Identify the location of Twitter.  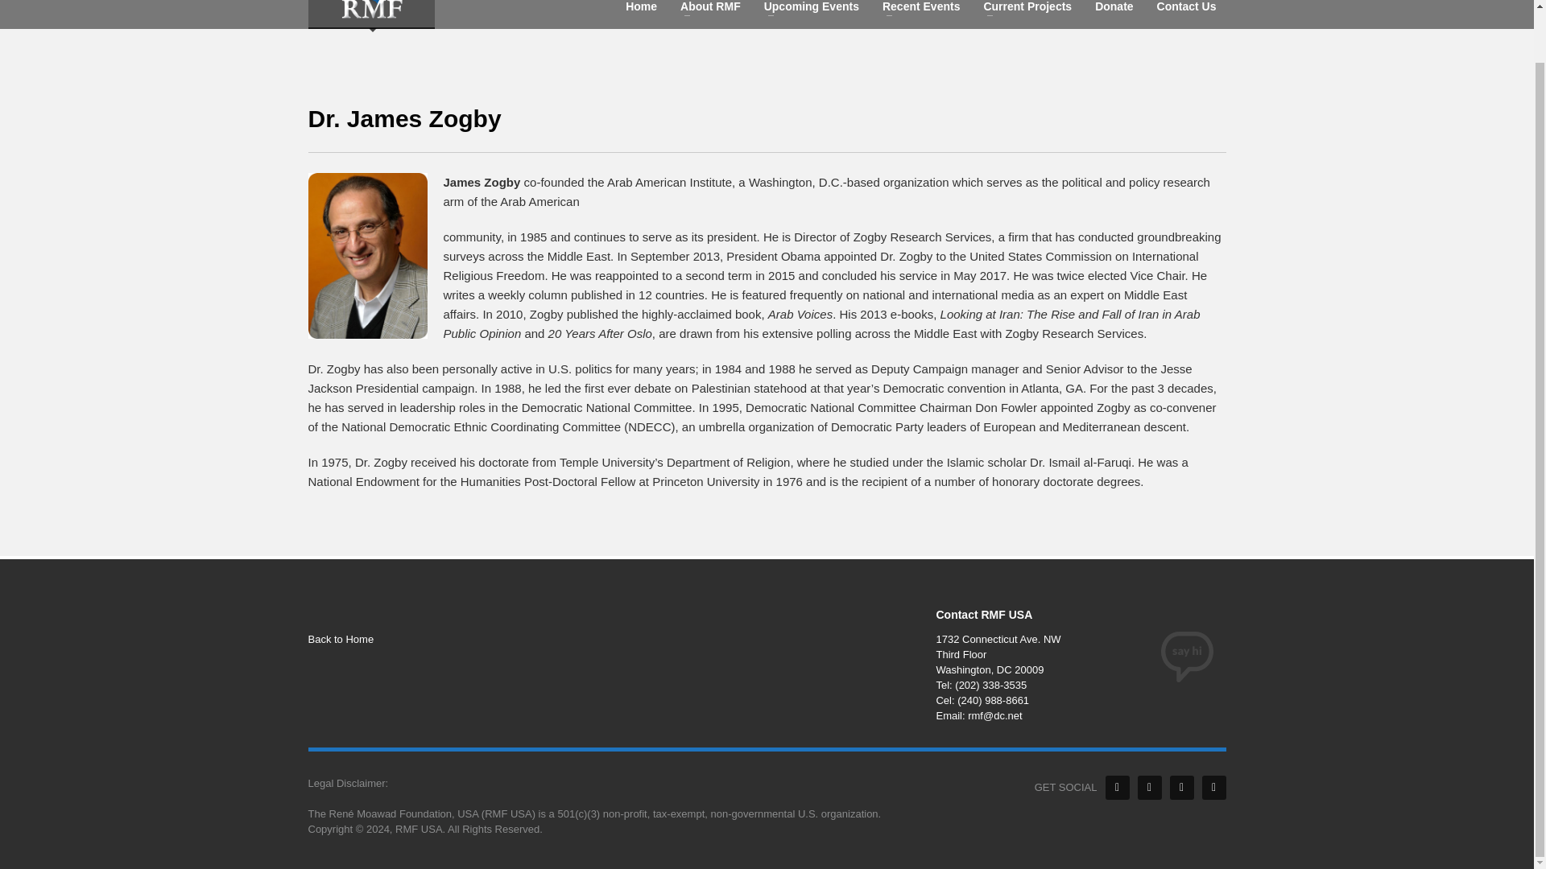
(1148, 787).